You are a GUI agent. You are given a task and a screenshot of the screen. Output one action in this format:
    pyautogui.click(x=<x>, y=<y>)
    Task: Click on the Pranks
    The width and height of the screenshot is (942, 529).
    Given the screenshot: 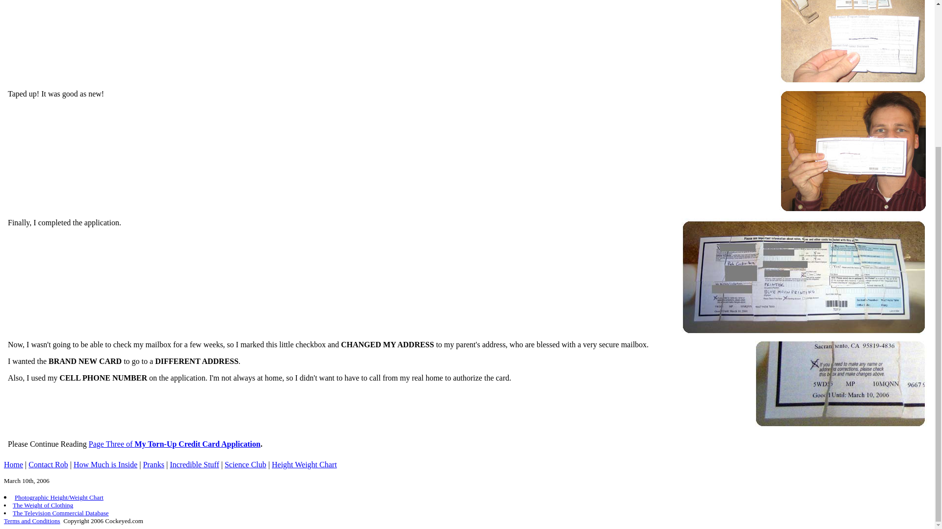 What is the action you would take?
    pyautogui.click(x=153, y=464)
    